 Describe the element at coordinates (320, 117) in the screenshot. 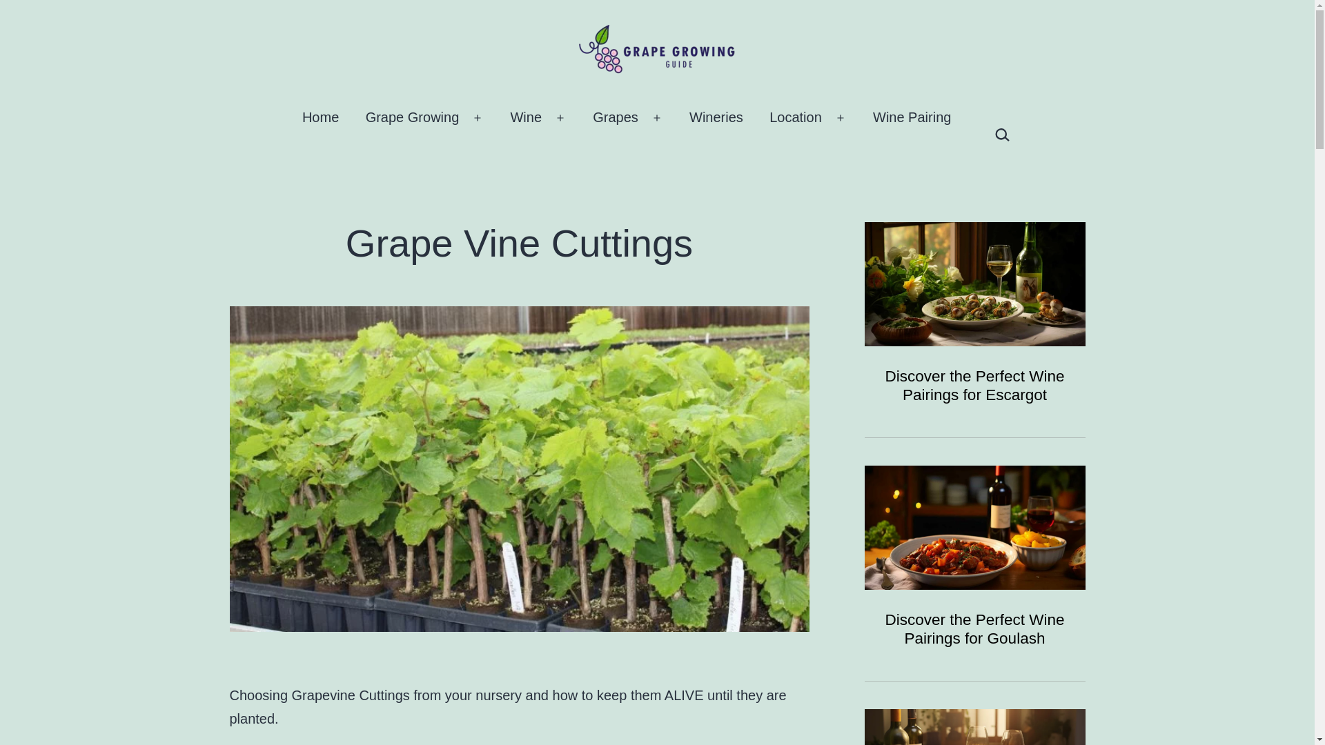

I see `Home` at that location.